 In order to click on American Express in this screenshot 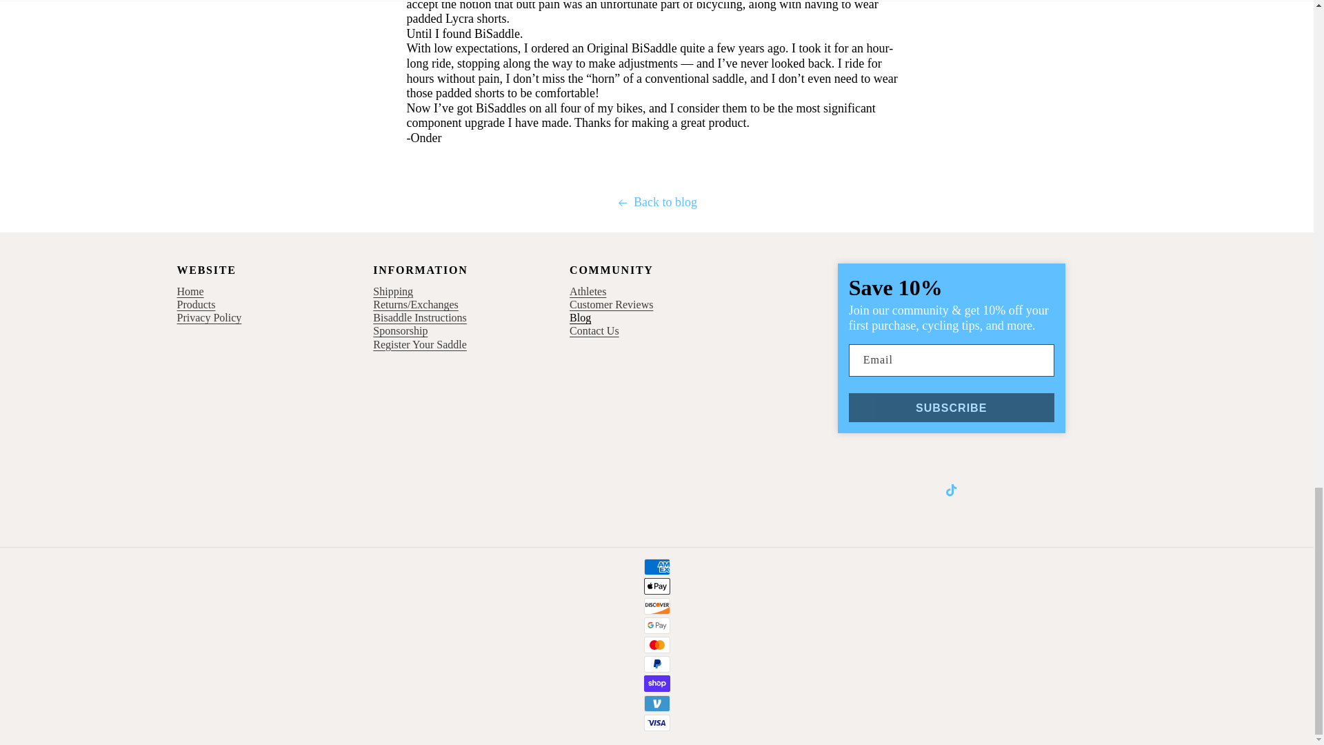, I will do `click(656, 567)`.